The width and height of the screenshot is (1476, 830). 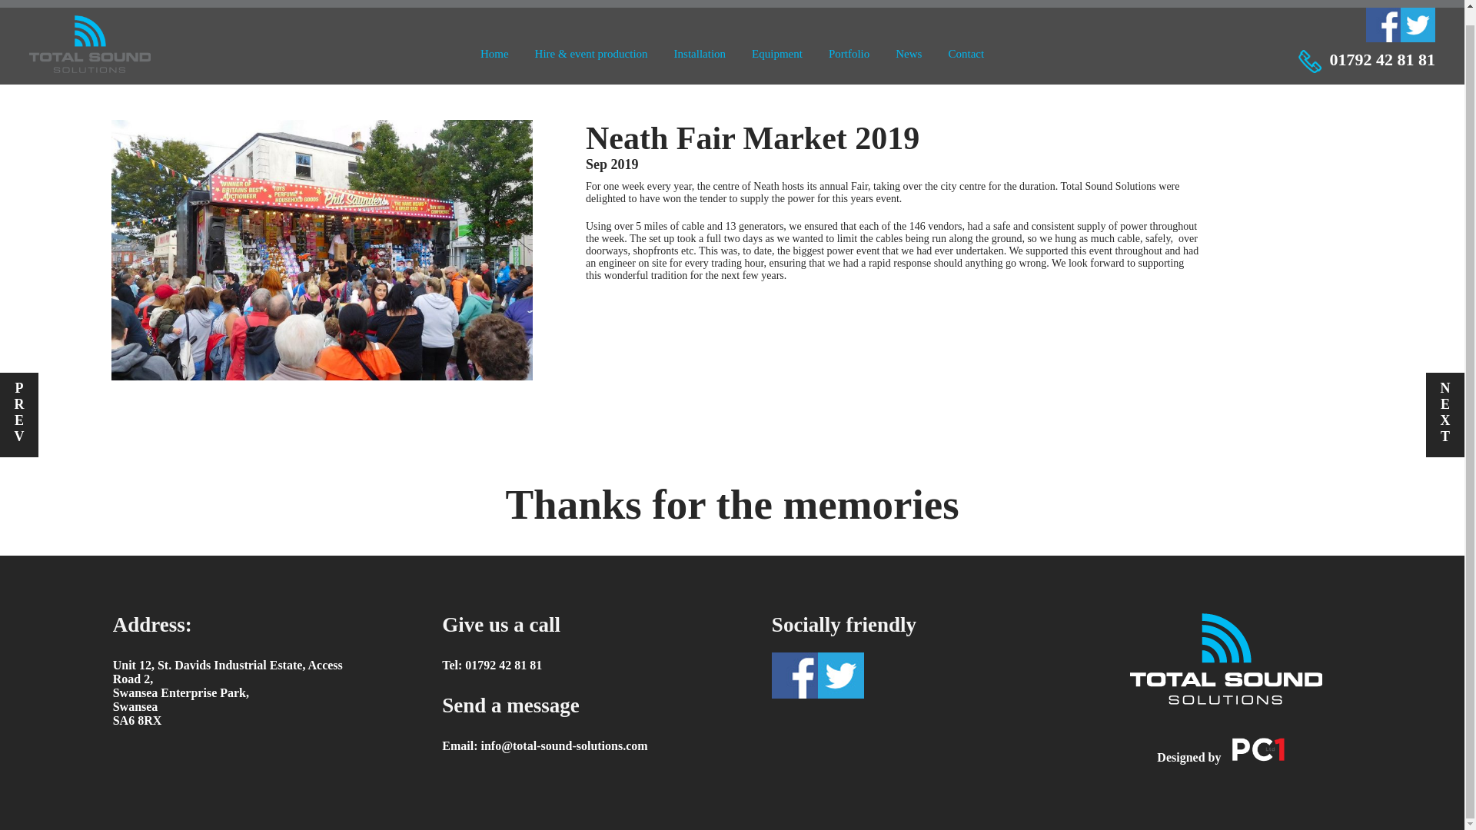 What do you see at coordinates (495, 39) in the screenshot?
I see `Home` at bounding box center [495, 39].